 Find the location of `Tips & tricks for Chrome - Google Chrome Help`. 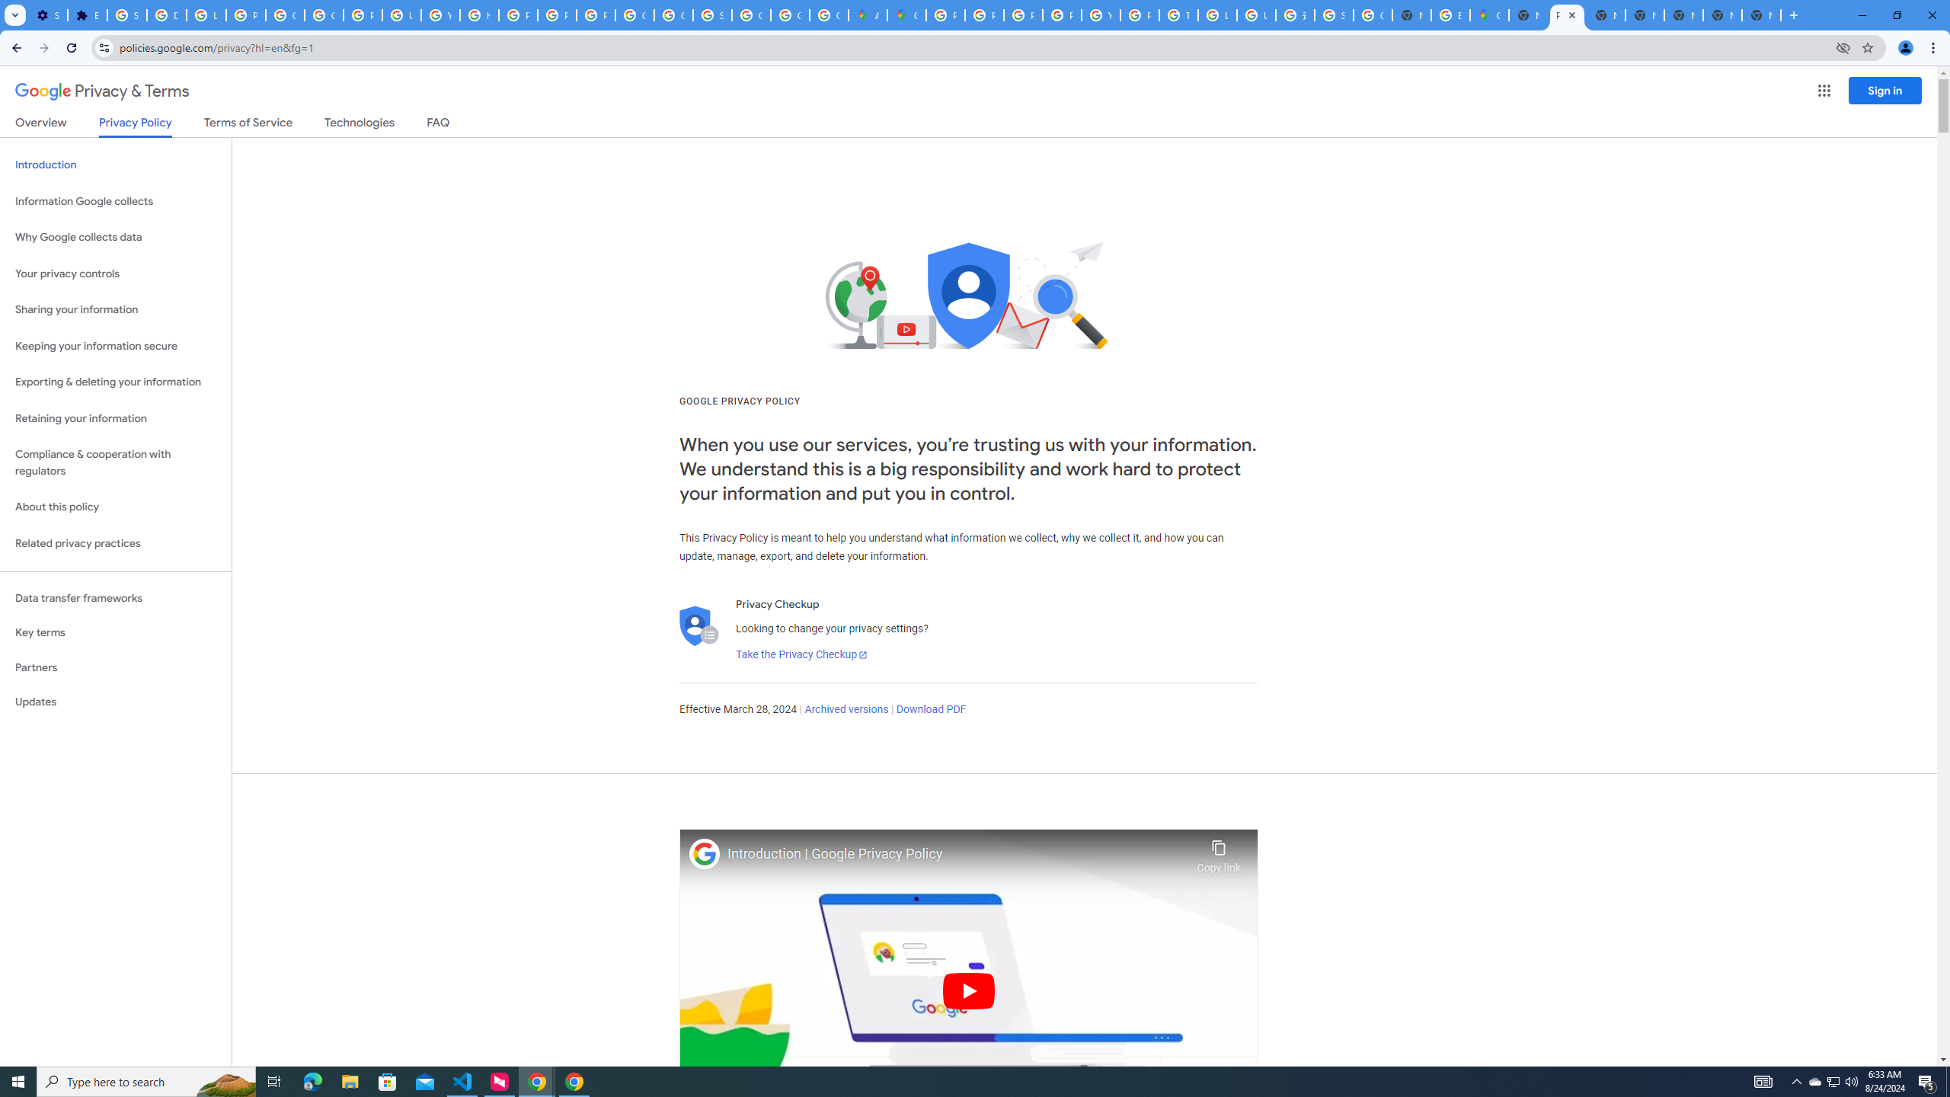

Tips & tricks for Chrome - Google Chrome Help is located at coordinates (1178, 15).